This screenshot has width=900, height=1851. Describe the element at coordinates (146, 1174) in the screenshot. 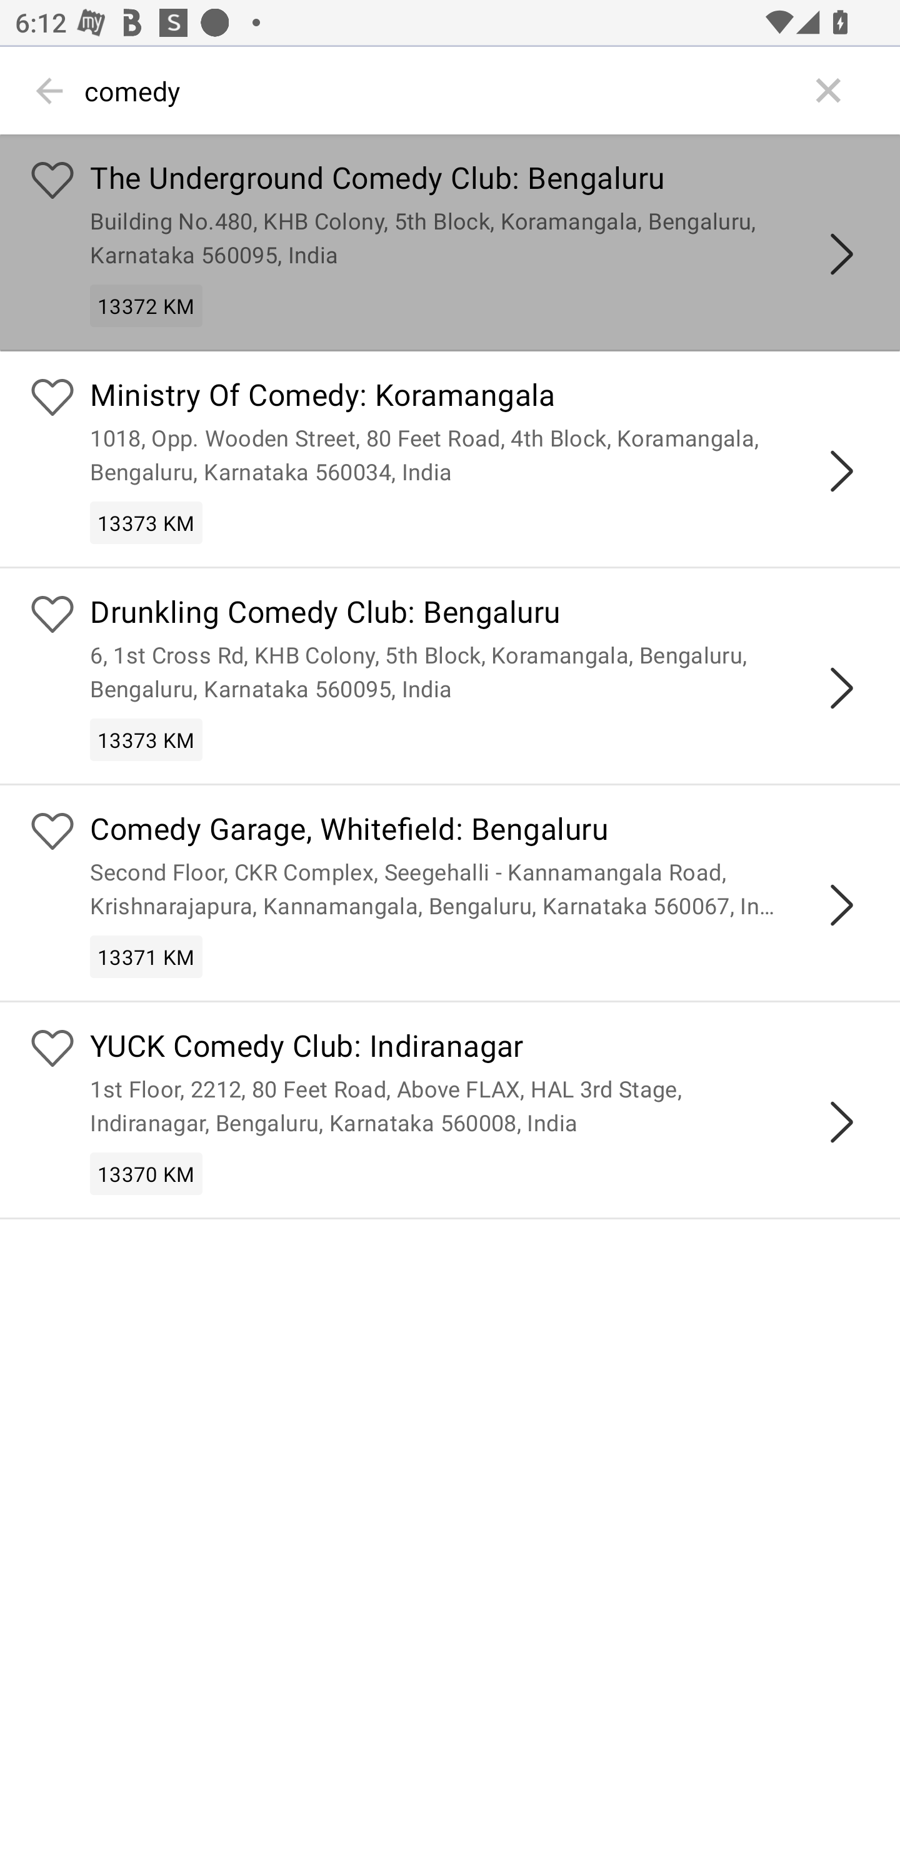

I see `13370 KM` at that location.